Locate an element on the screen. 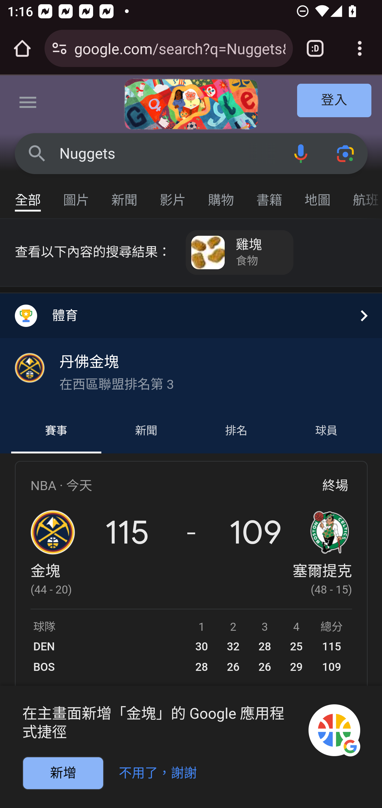 The width and height of the screenshot is (382, 808). 購物 is located at coordinates (221, 195).